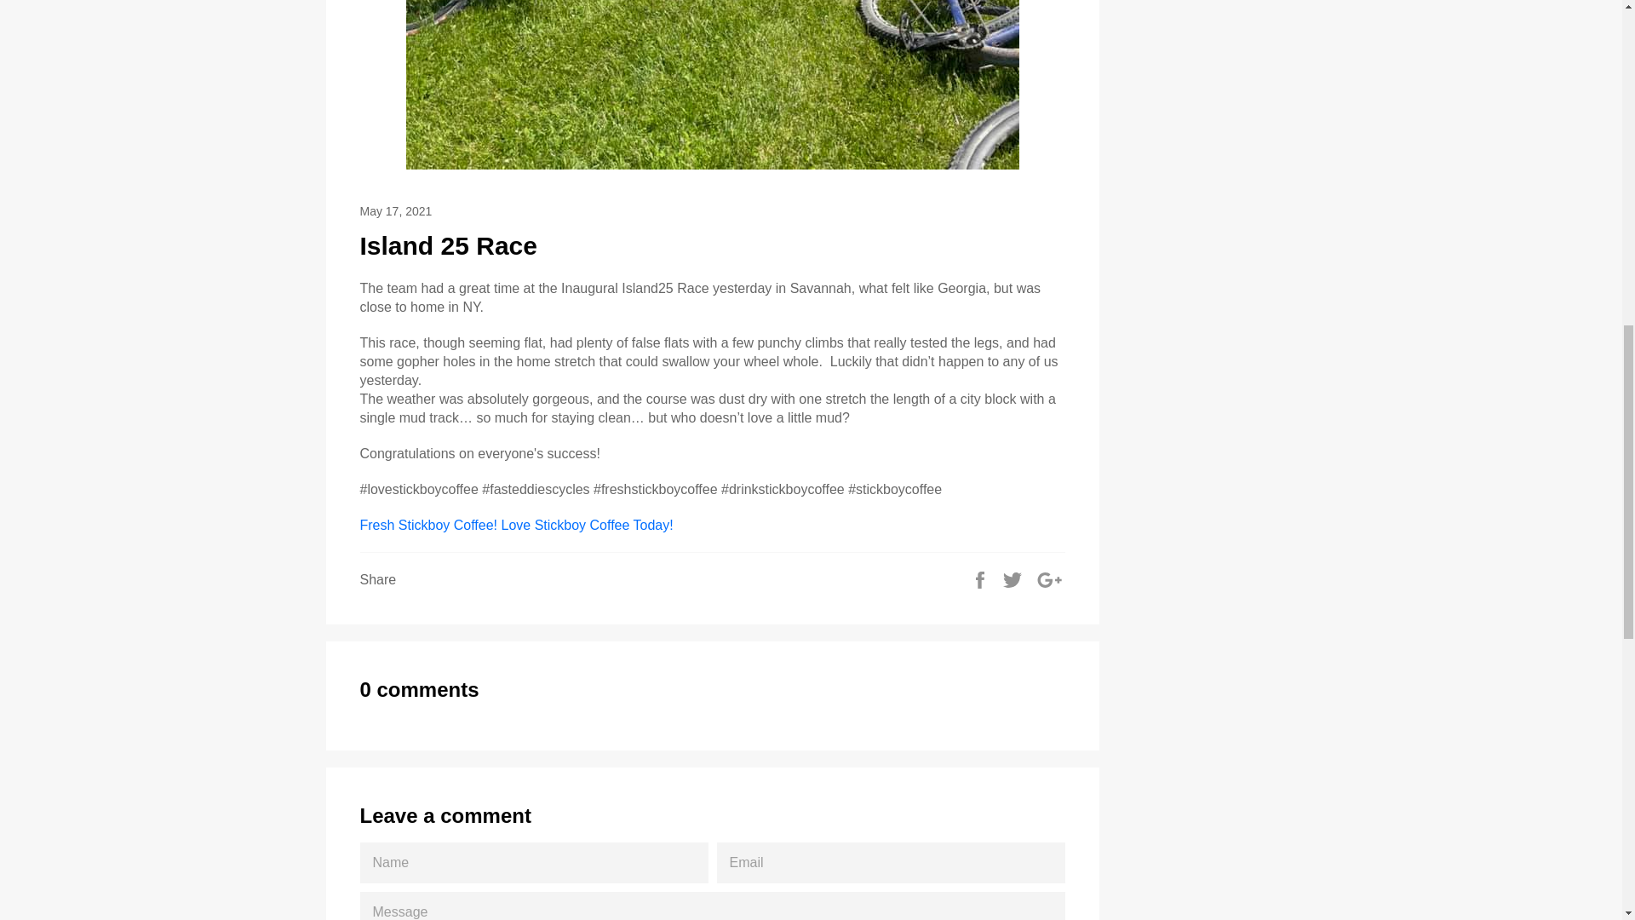 The width and height of the screenshot is (1635, 920). What do you see at coordinates (1013, 578) in the screenshot?
I see `Tweet` at bounding box center [1013, 578].